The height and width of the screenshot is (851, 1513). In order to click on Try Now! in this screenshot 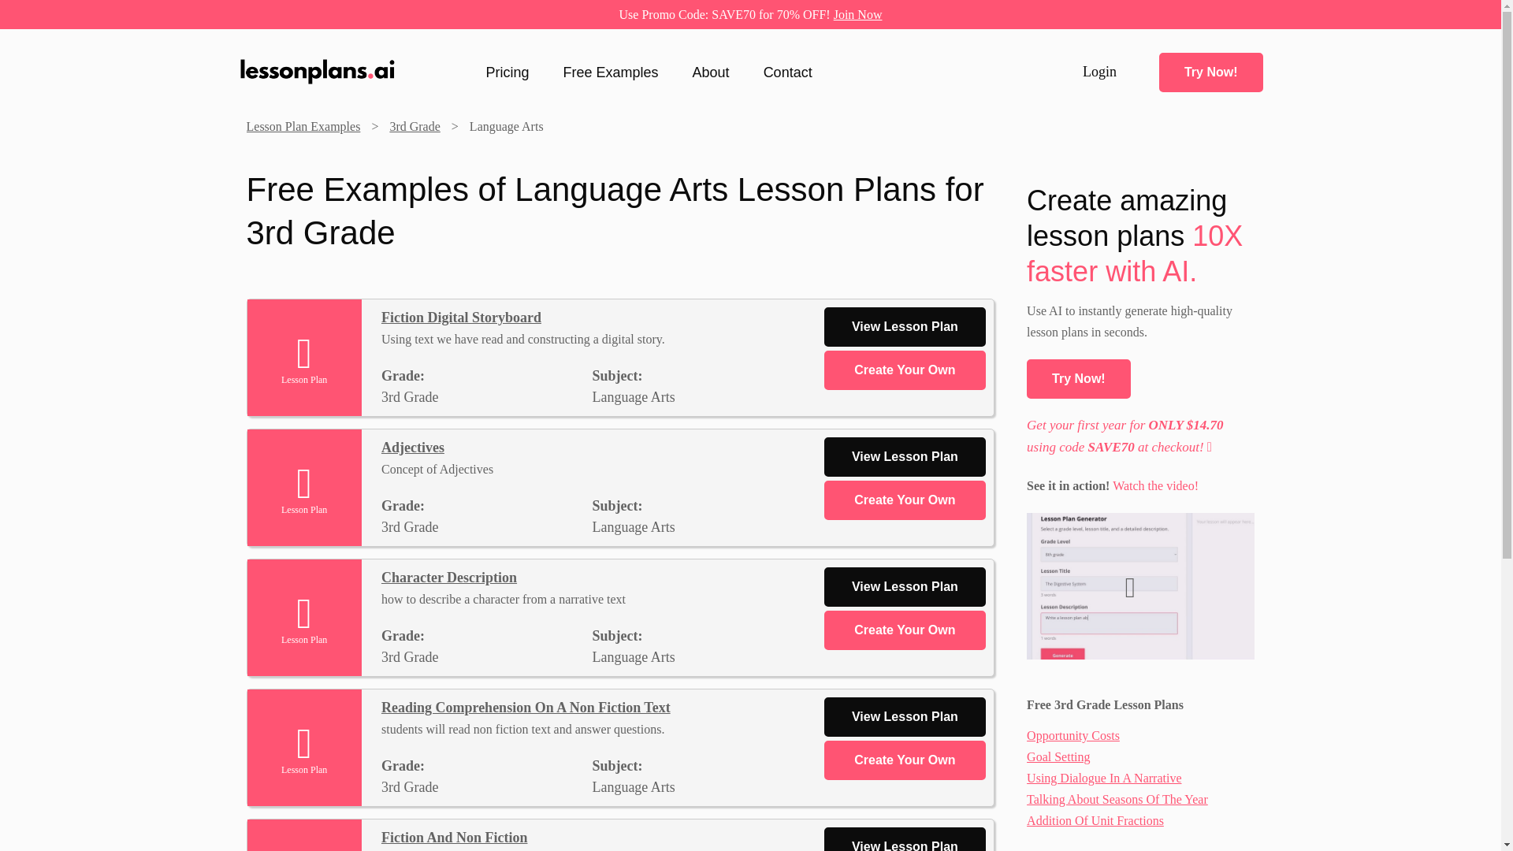, I will do `click(1078, 378)`.